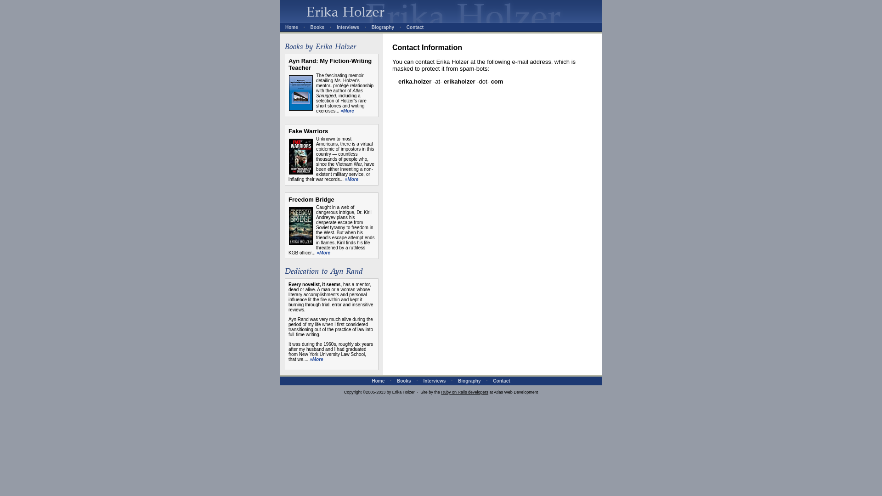 The height and width of the screenshot is (496, 882). What do you see at coordinates (348, 27) in the screenshot?
I see `Interviews` at bounding box center [348, 27].